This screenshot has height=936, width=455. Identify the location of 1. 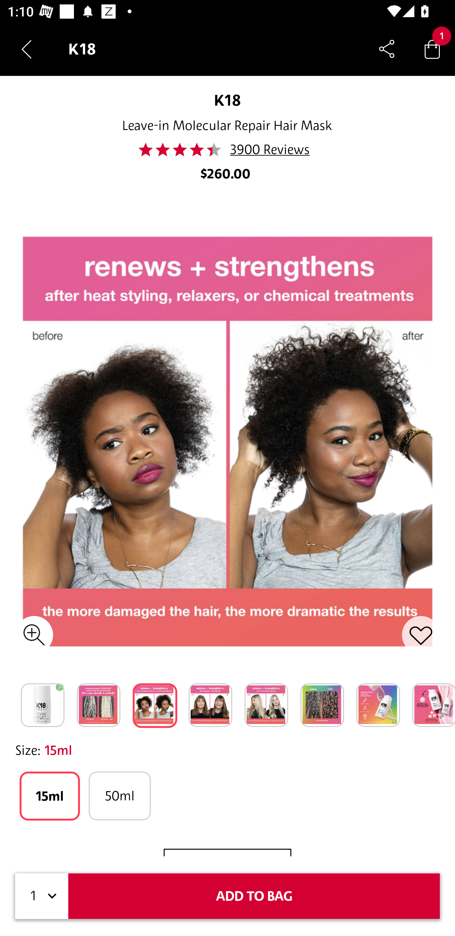
(42, 896).